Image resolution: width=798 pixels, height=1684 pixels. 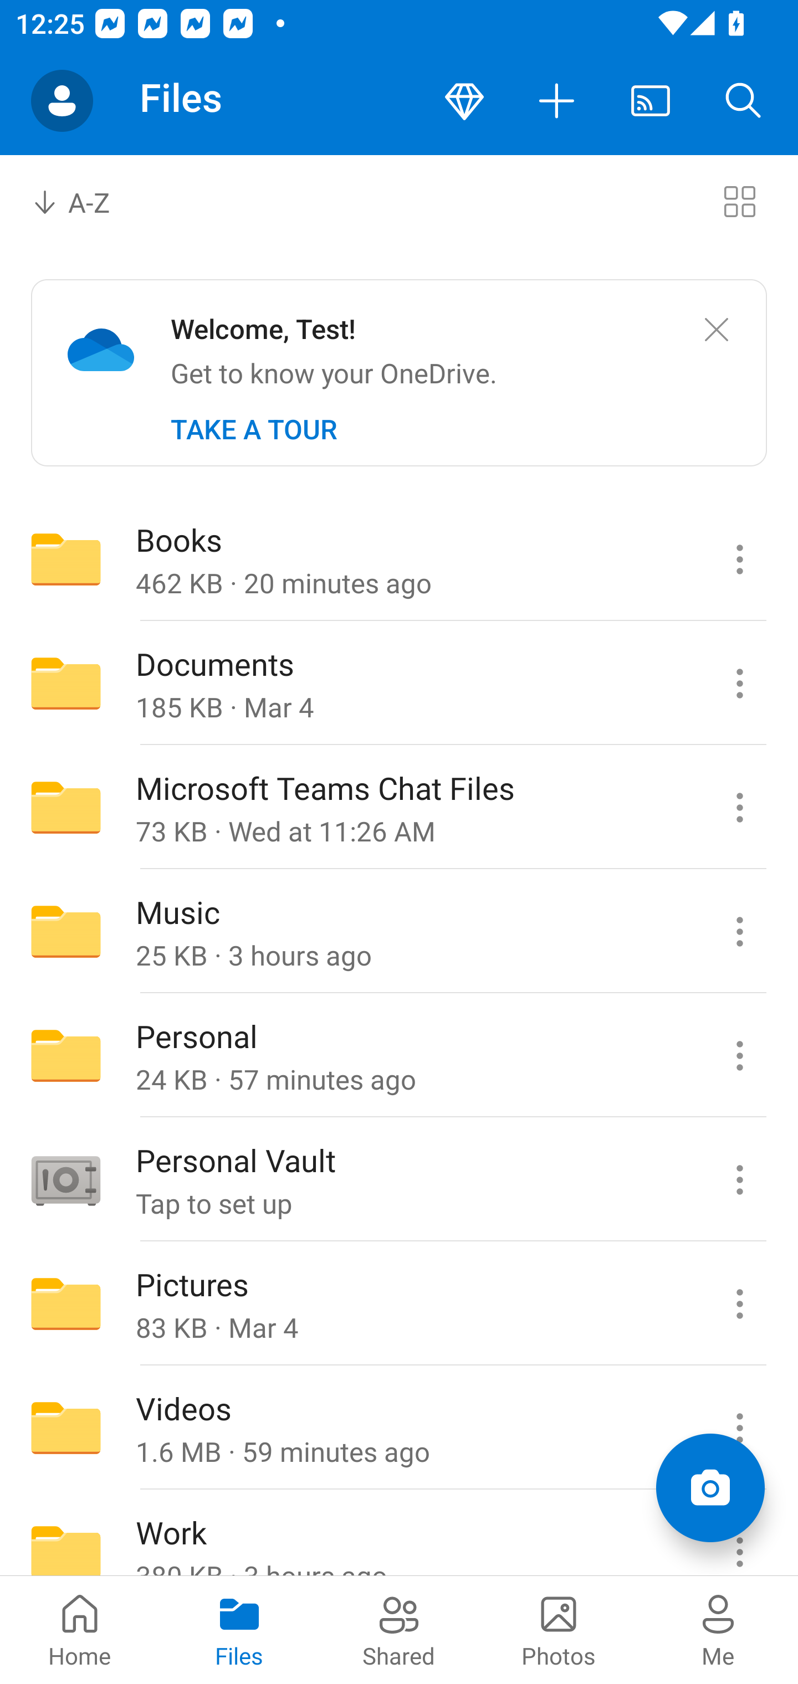 I want to click on Personal commands, so click(x=739, y=1056).